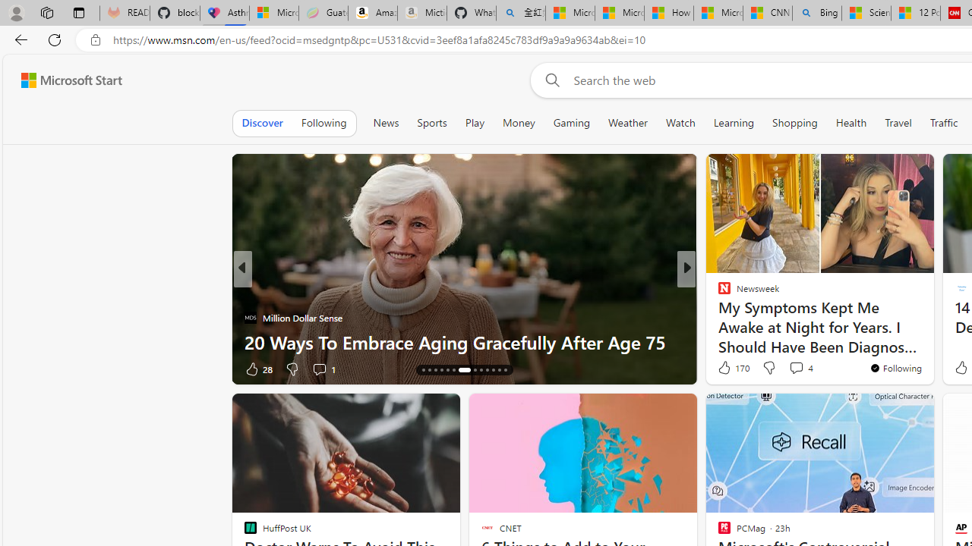  Describe the element at coordinates (323, 369) in the screenshot. I see `View comments 11 Comment` at that location.